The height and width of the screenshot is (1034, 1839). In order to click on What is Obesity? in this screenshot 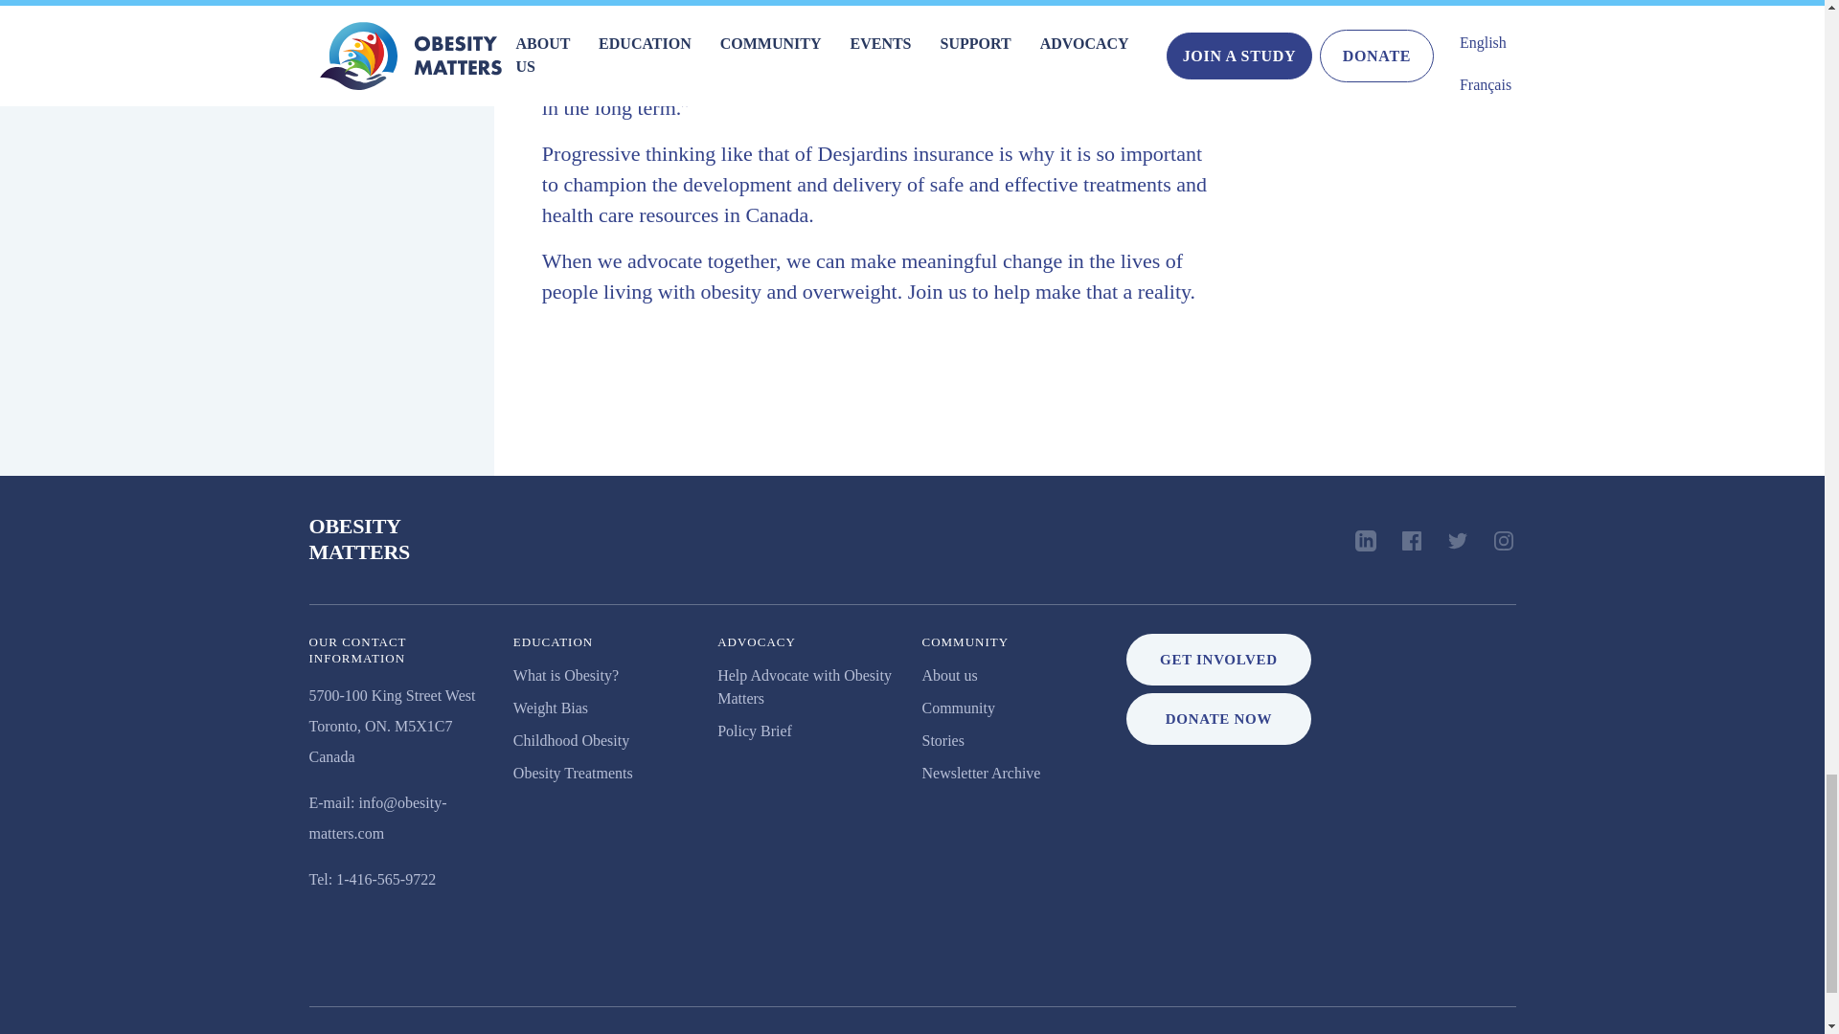, I will do `click(571, 739)`.